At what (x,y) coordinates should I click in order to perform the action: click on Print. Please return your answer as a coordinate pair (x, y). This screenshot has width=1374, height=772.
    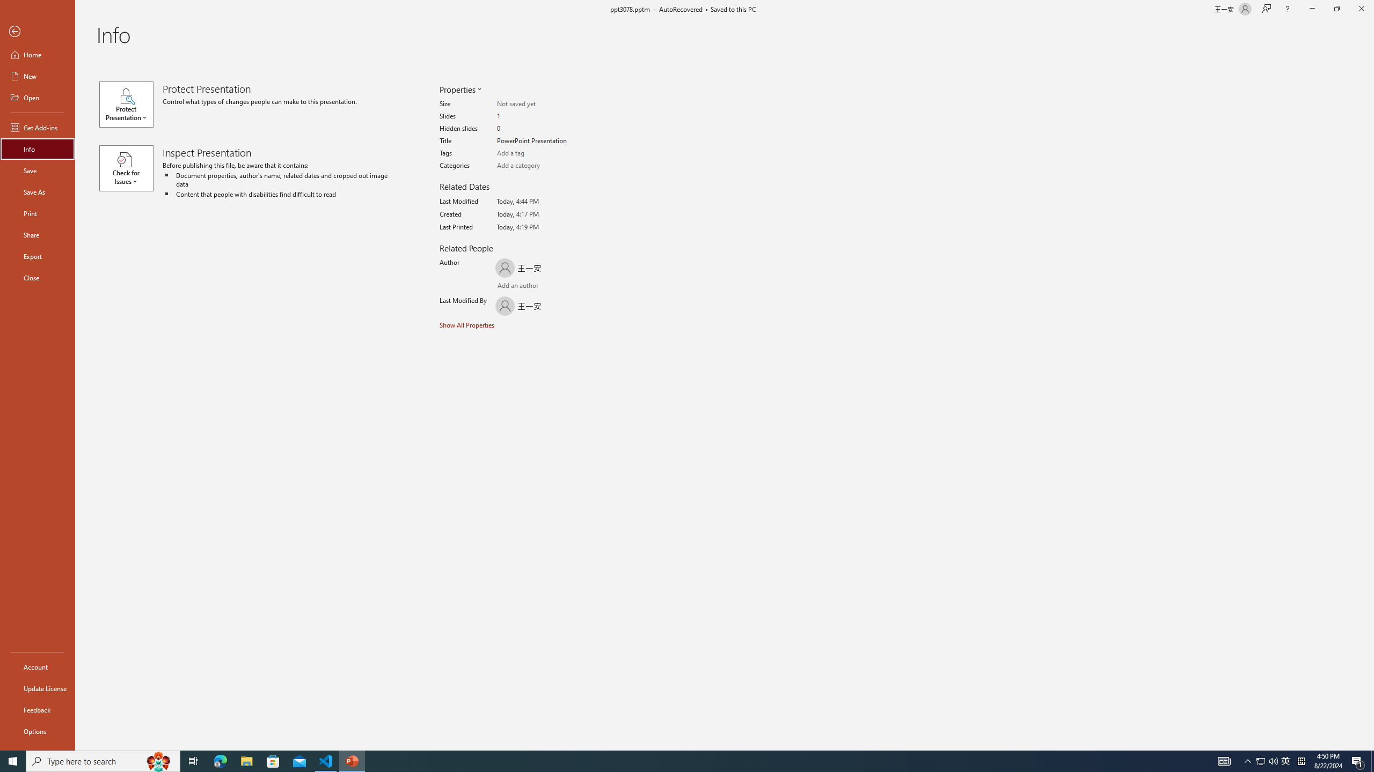
    Looking at the image, I should click on (38, 213).